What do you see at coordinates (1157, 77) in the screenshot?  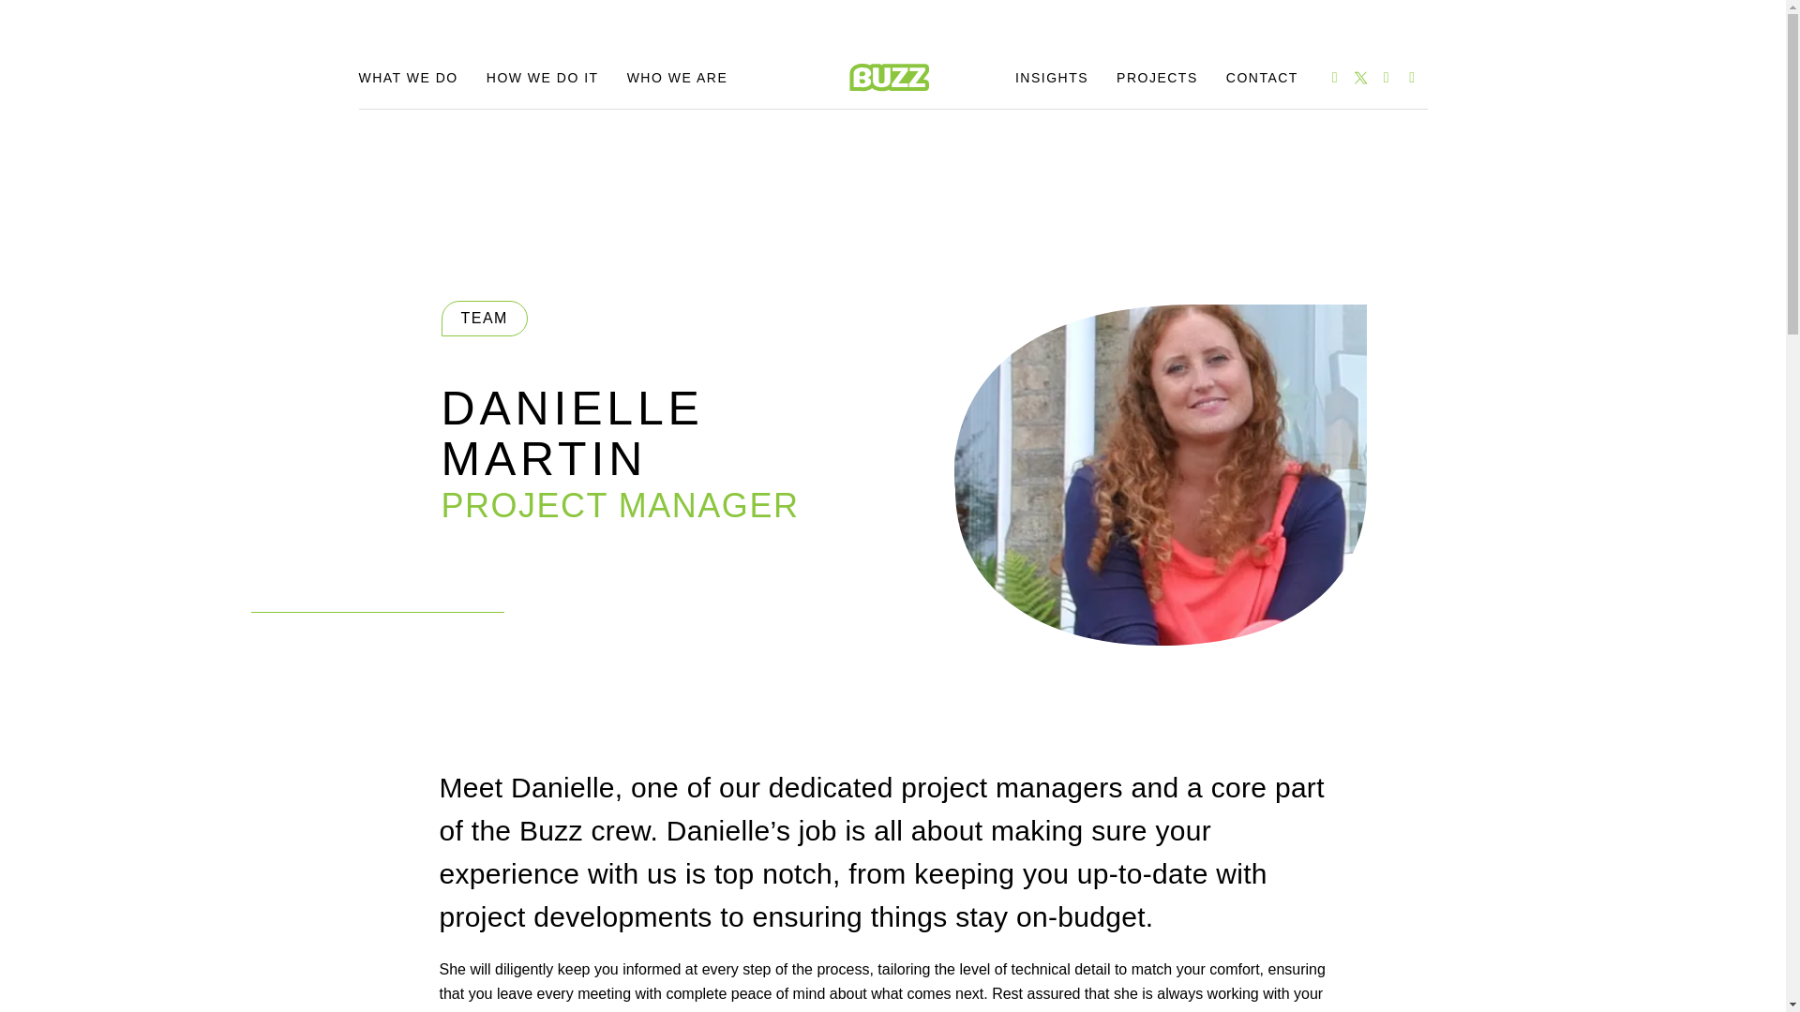 I see `PROJECTS` at bounding box center [1157, 77].